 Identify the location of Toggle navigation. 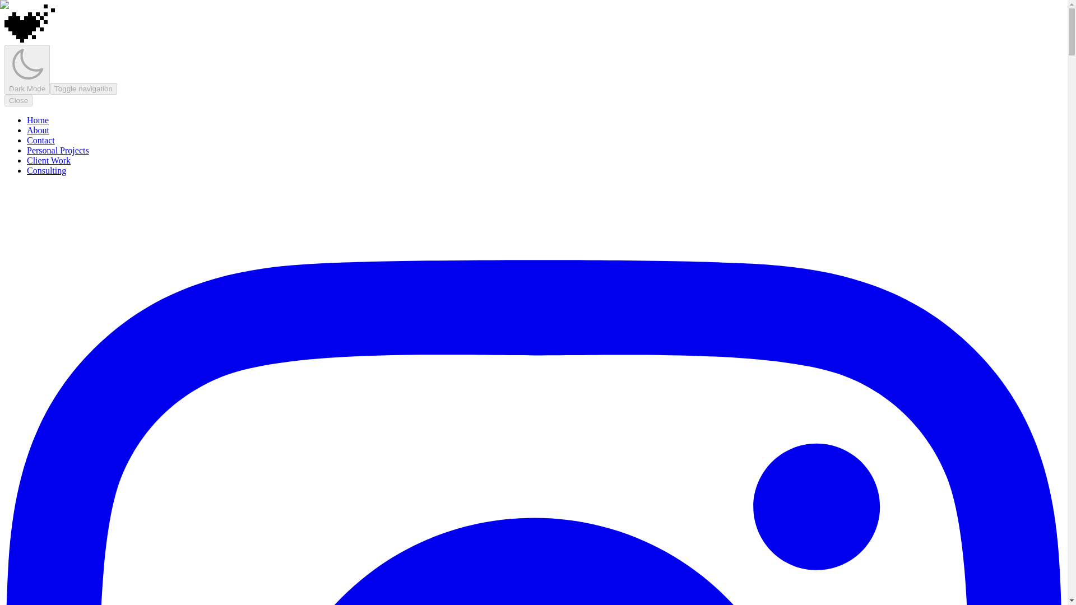
(83, 89).